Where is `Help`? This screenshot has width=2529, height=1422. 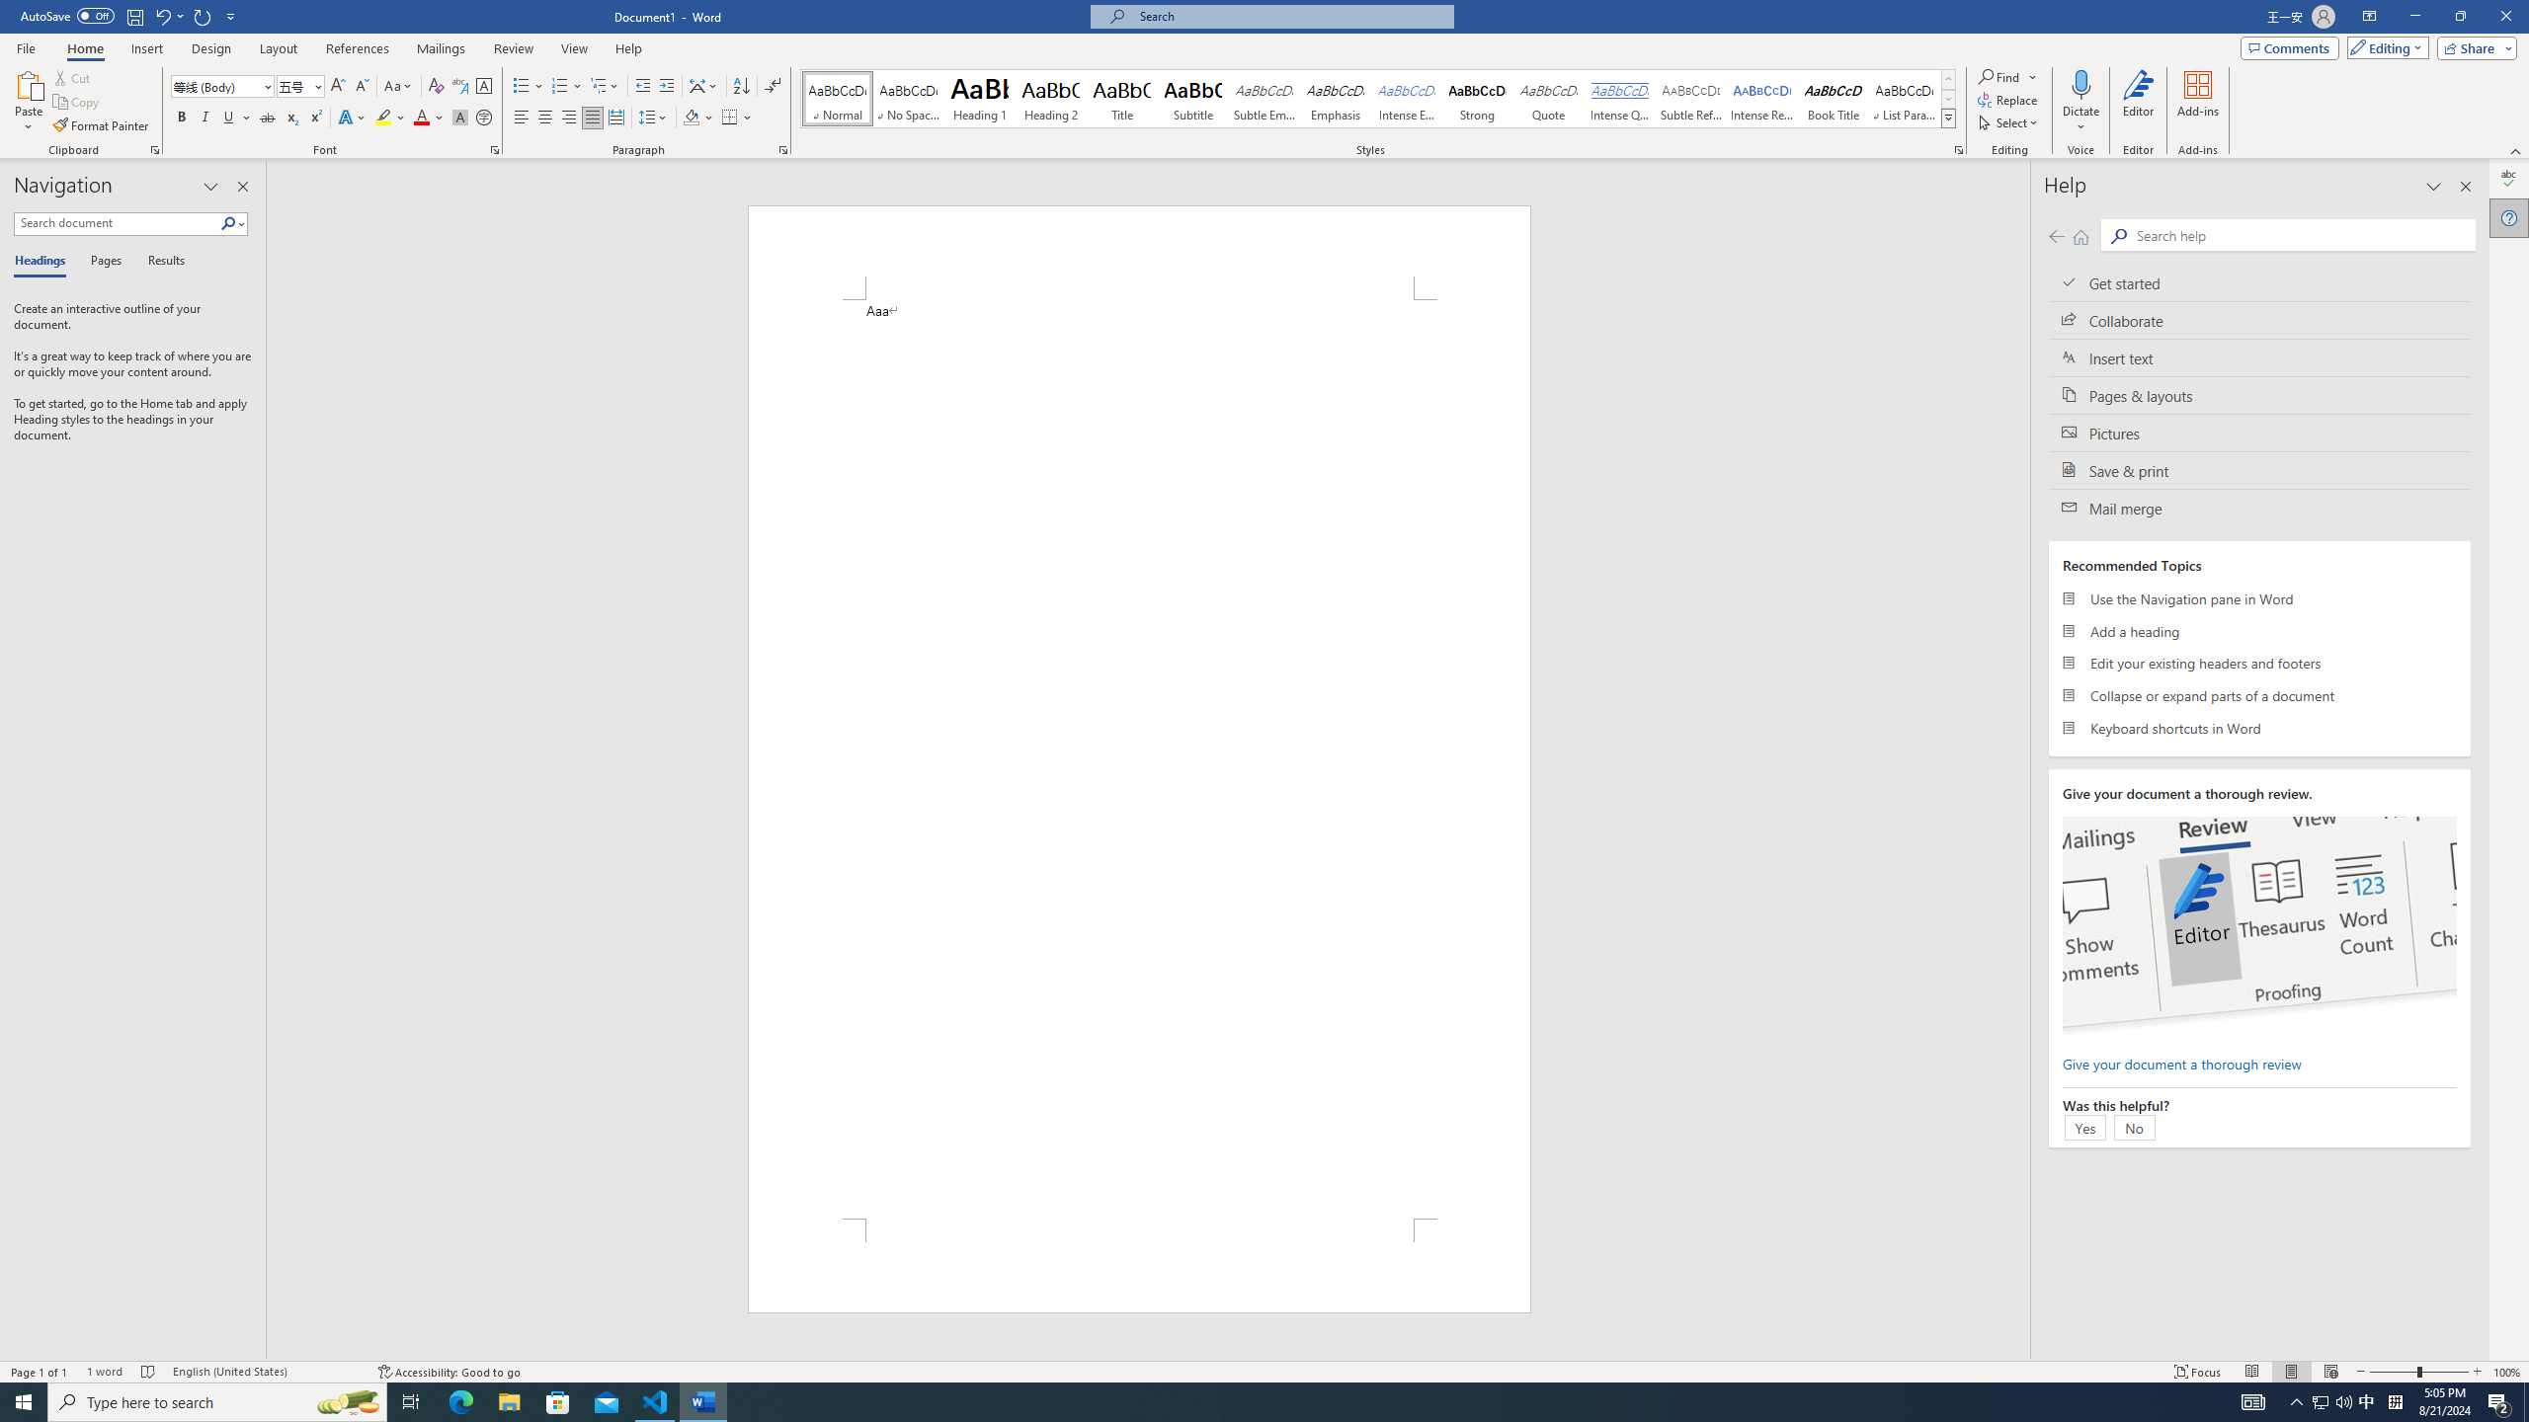
Help is located at coordinates (2509, 217).